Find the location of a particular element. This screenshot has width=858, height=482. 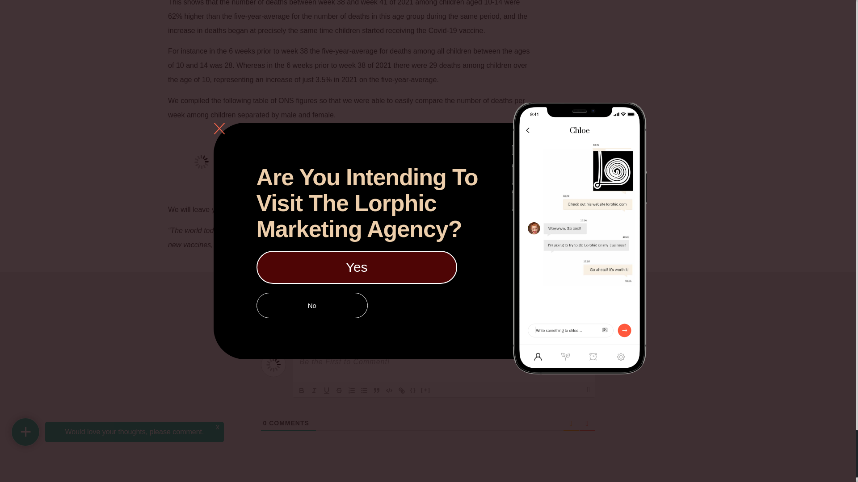

Blockquote is located at coordinates (376, 390).